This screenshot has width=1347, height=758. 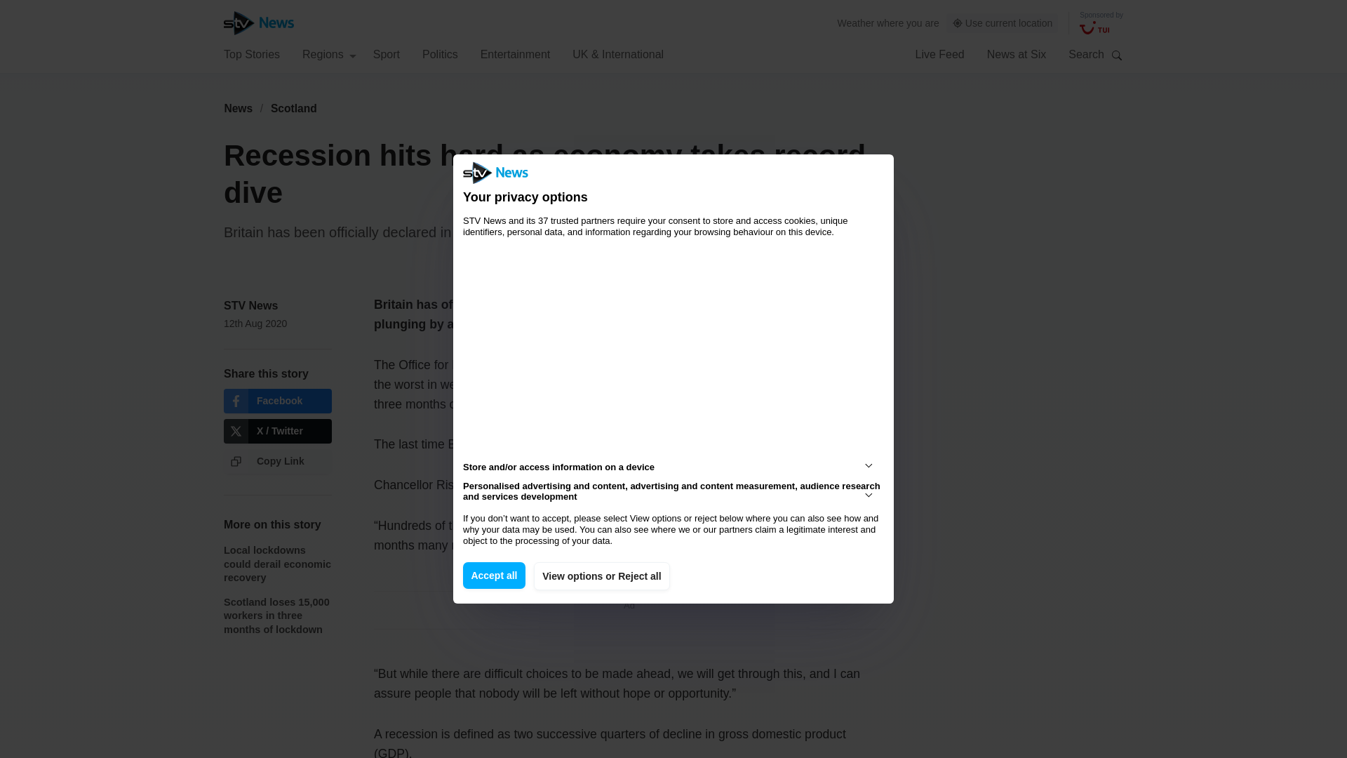 What do you see at coordinates (294, 108) in the screenshot?
I see `Scotland` at bounding box center [294, 108].